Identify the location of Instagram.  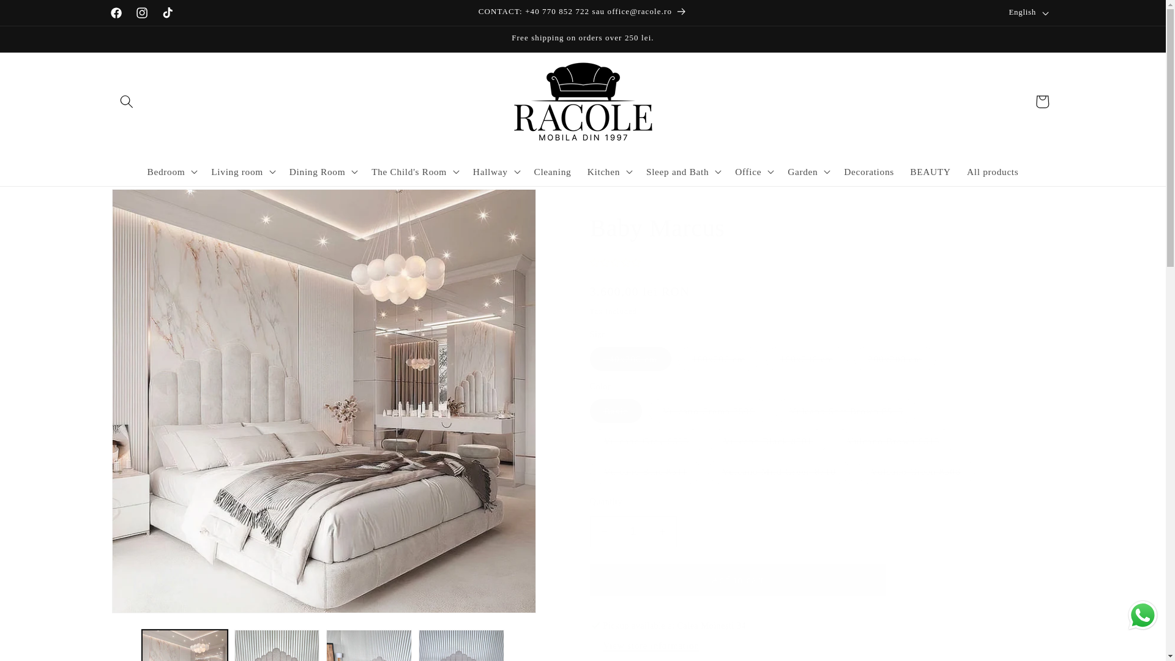
(142, 13).